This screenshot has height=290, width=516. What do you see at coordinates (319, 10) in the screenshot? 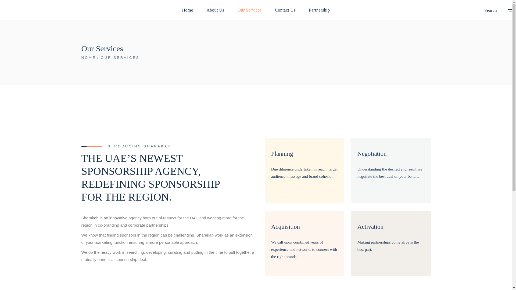
I see `Partnership` at bounding box center [319, 10].